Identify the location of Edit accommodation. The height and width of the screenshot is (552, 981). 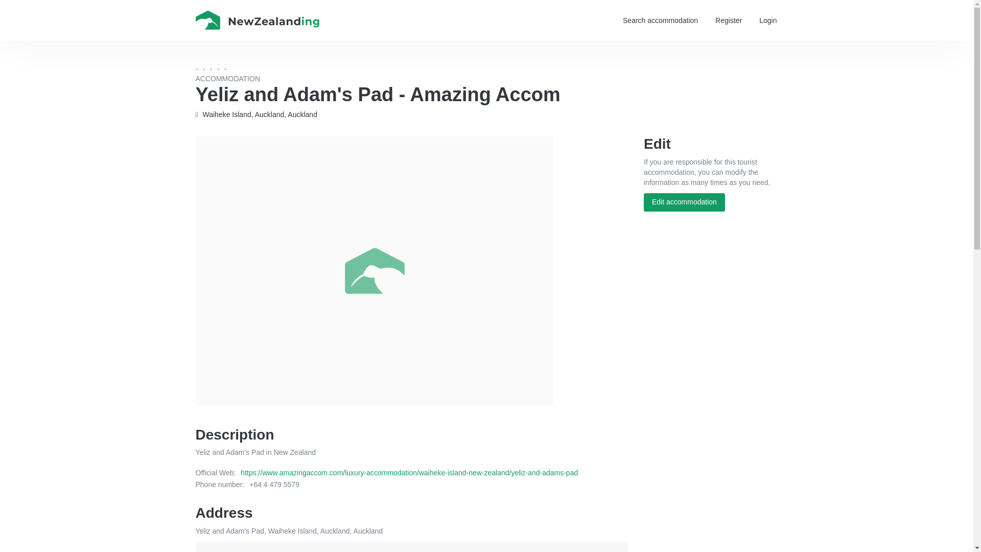
(684, 202).